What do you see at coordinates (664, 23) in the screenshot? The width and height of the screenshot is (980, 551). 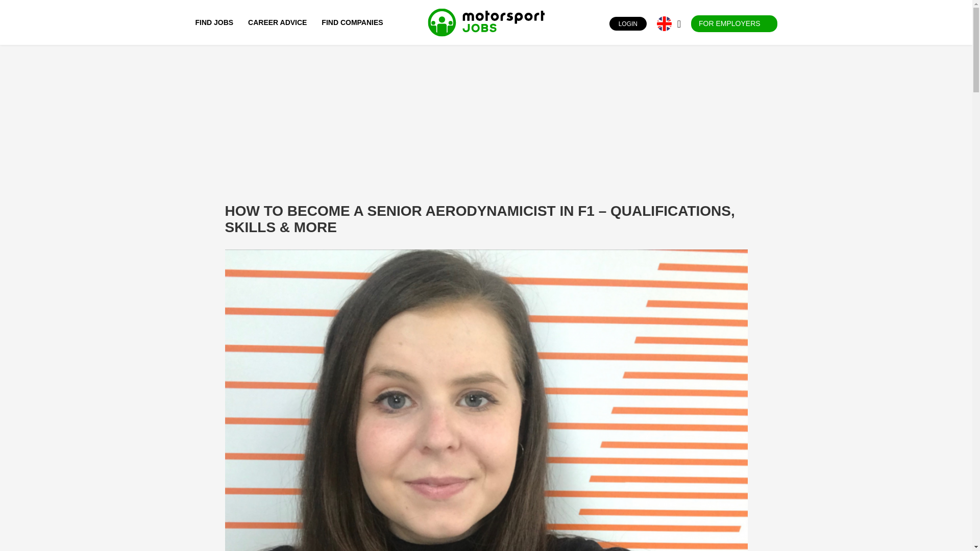 I see `Change language` at bounding box center [664, 23].